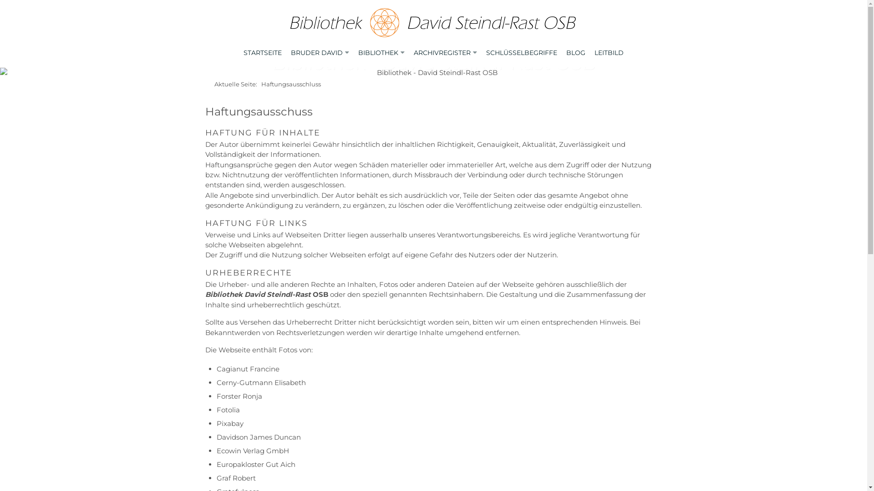  Describe the element at coordinates (442, 53) in the screenshot. I see `ARCHIVREGISTER` at that location.